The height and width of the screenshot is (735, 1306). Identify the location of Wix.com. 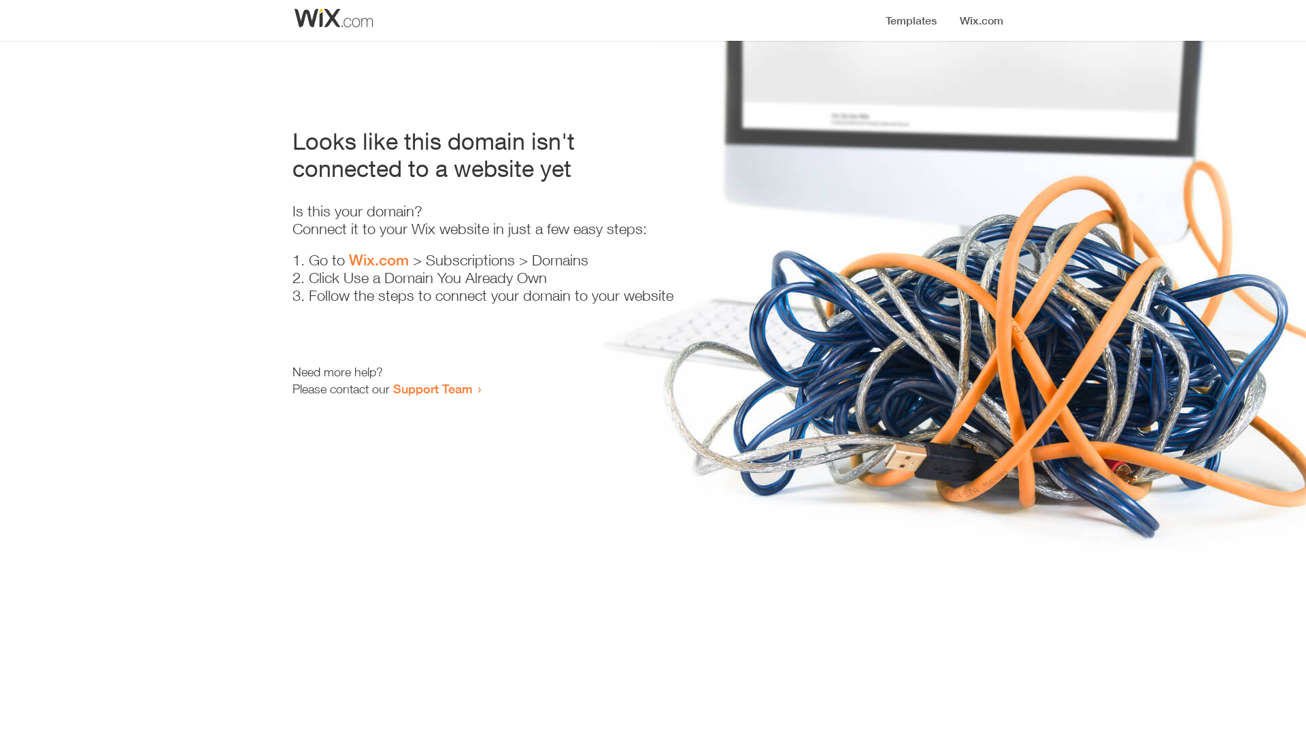
(379, 260).